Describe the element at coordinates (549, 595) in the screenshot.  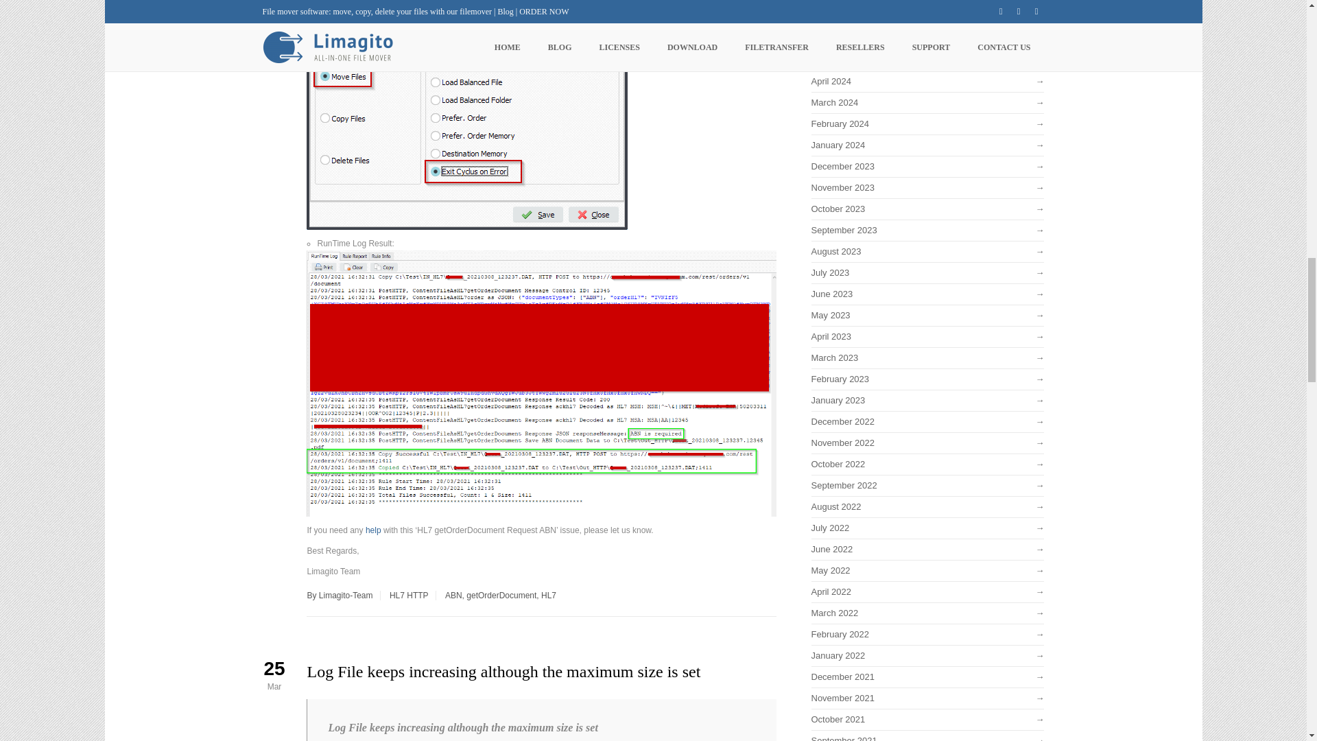
I see `HL7` at that location.